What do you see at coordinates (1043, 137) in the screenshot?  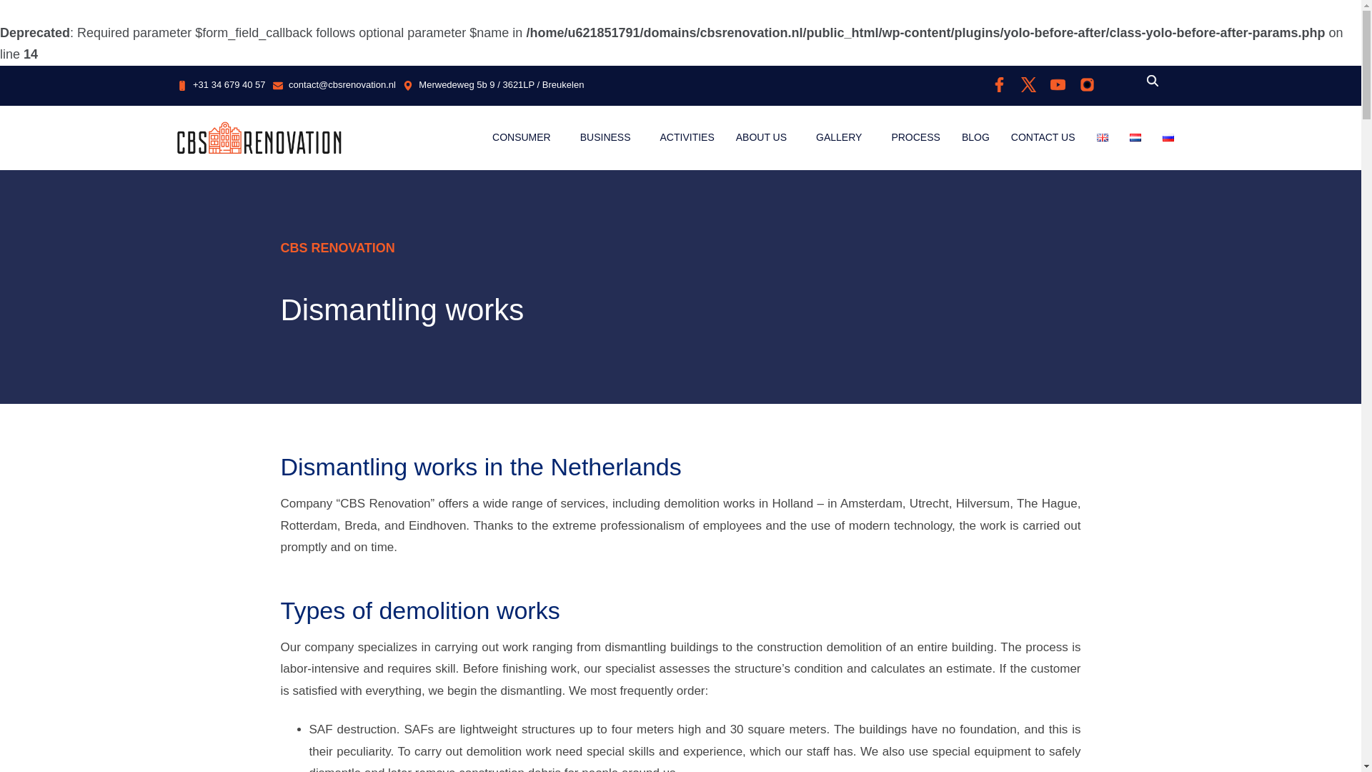 I see `CONTACT US` at bounding box center [1043, 137].